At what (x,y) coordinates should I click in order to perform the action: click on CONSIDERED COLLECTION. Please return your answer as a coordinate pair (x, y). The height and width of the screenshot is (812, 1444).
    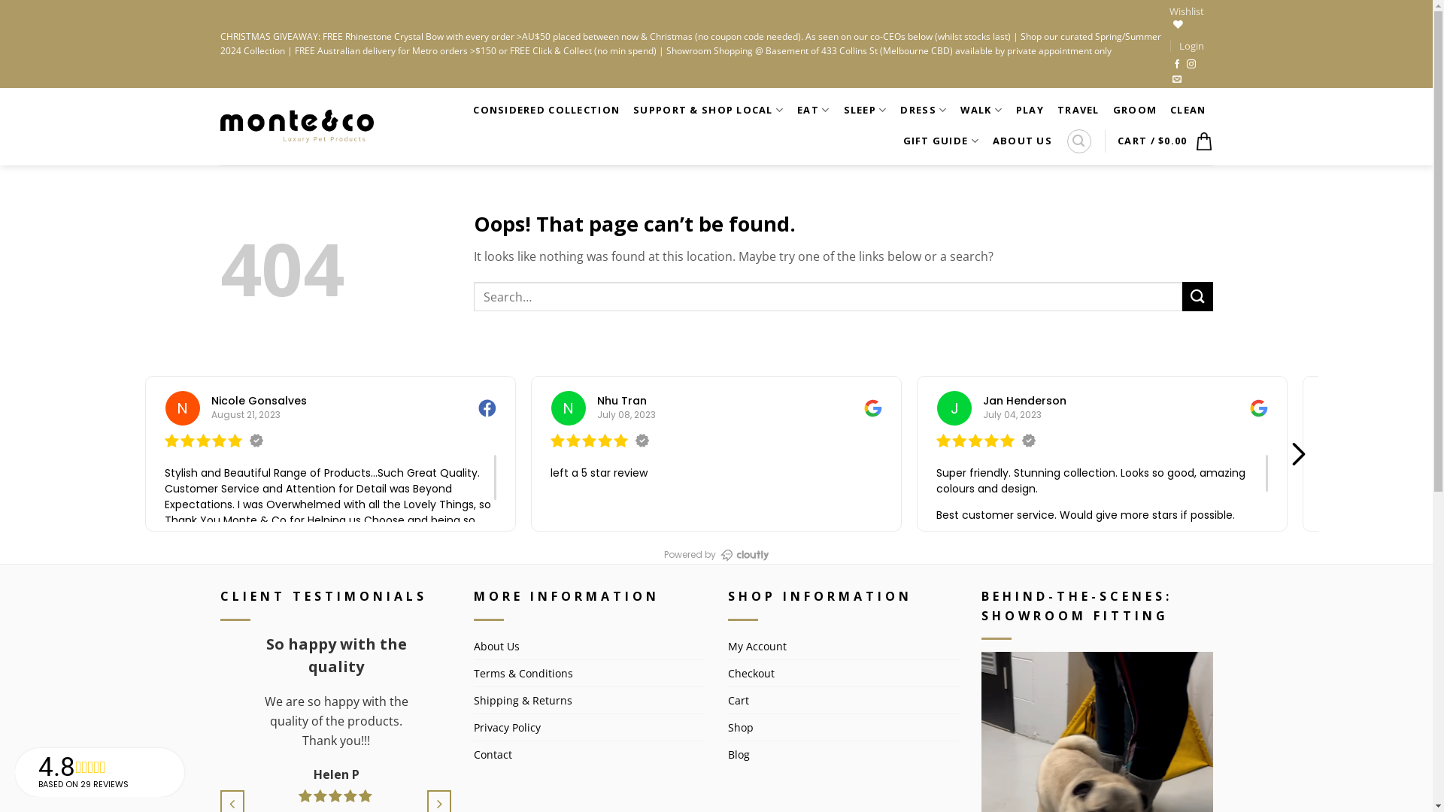
    Looking at the image, I should click on (546, 110).